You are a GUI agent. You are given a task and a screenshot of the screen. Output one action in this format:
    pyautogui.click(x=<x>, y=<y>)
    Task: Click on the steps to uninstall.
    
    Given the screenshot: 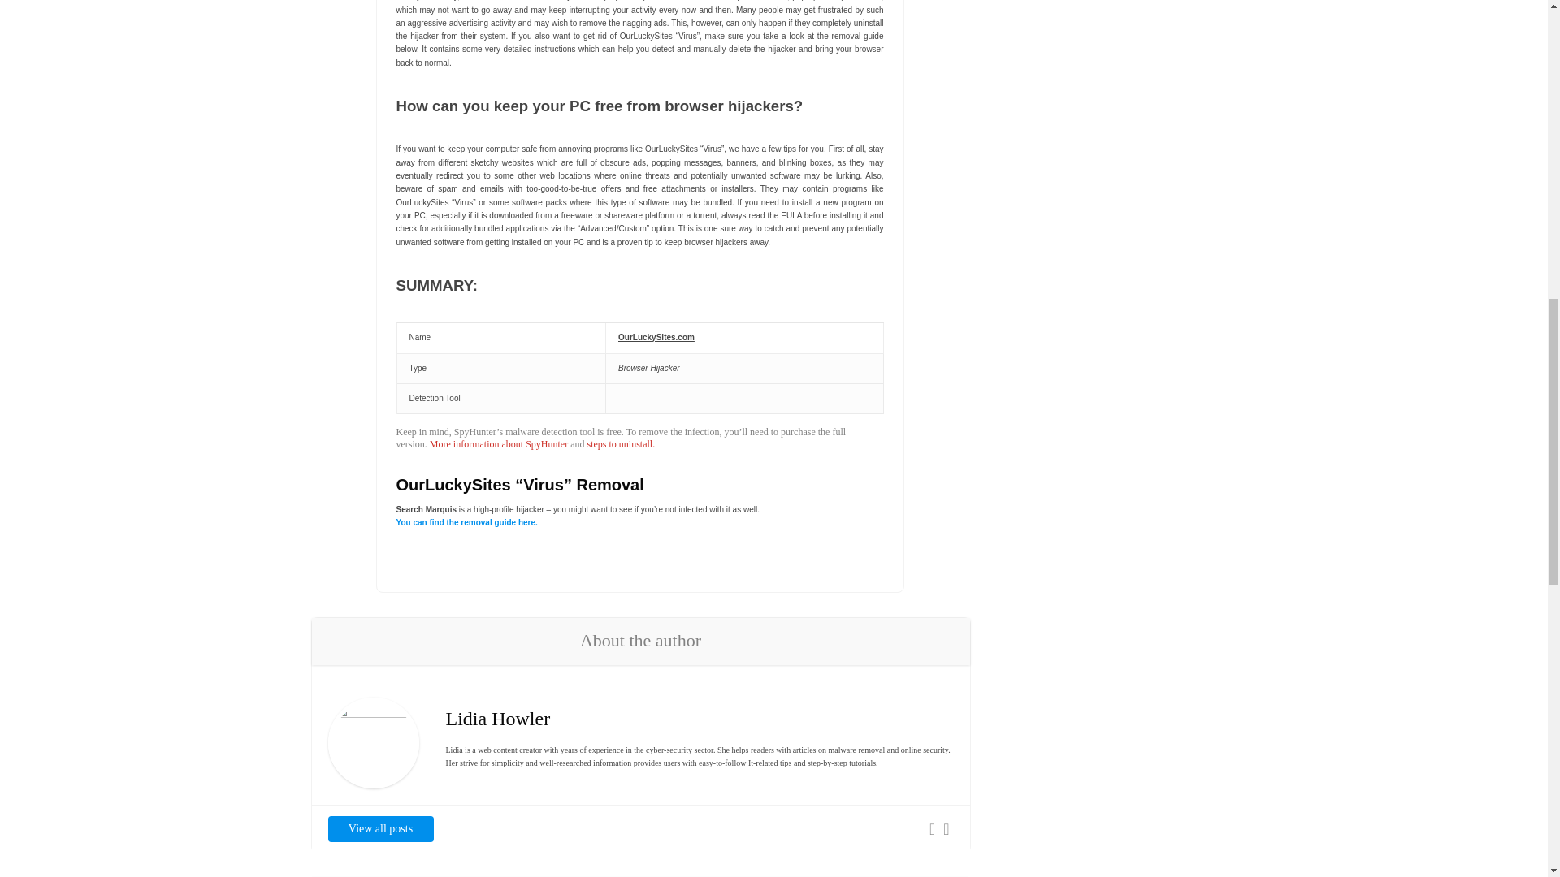 What is the action you would take?
    pyautogui.click(x=621, y=444)
    